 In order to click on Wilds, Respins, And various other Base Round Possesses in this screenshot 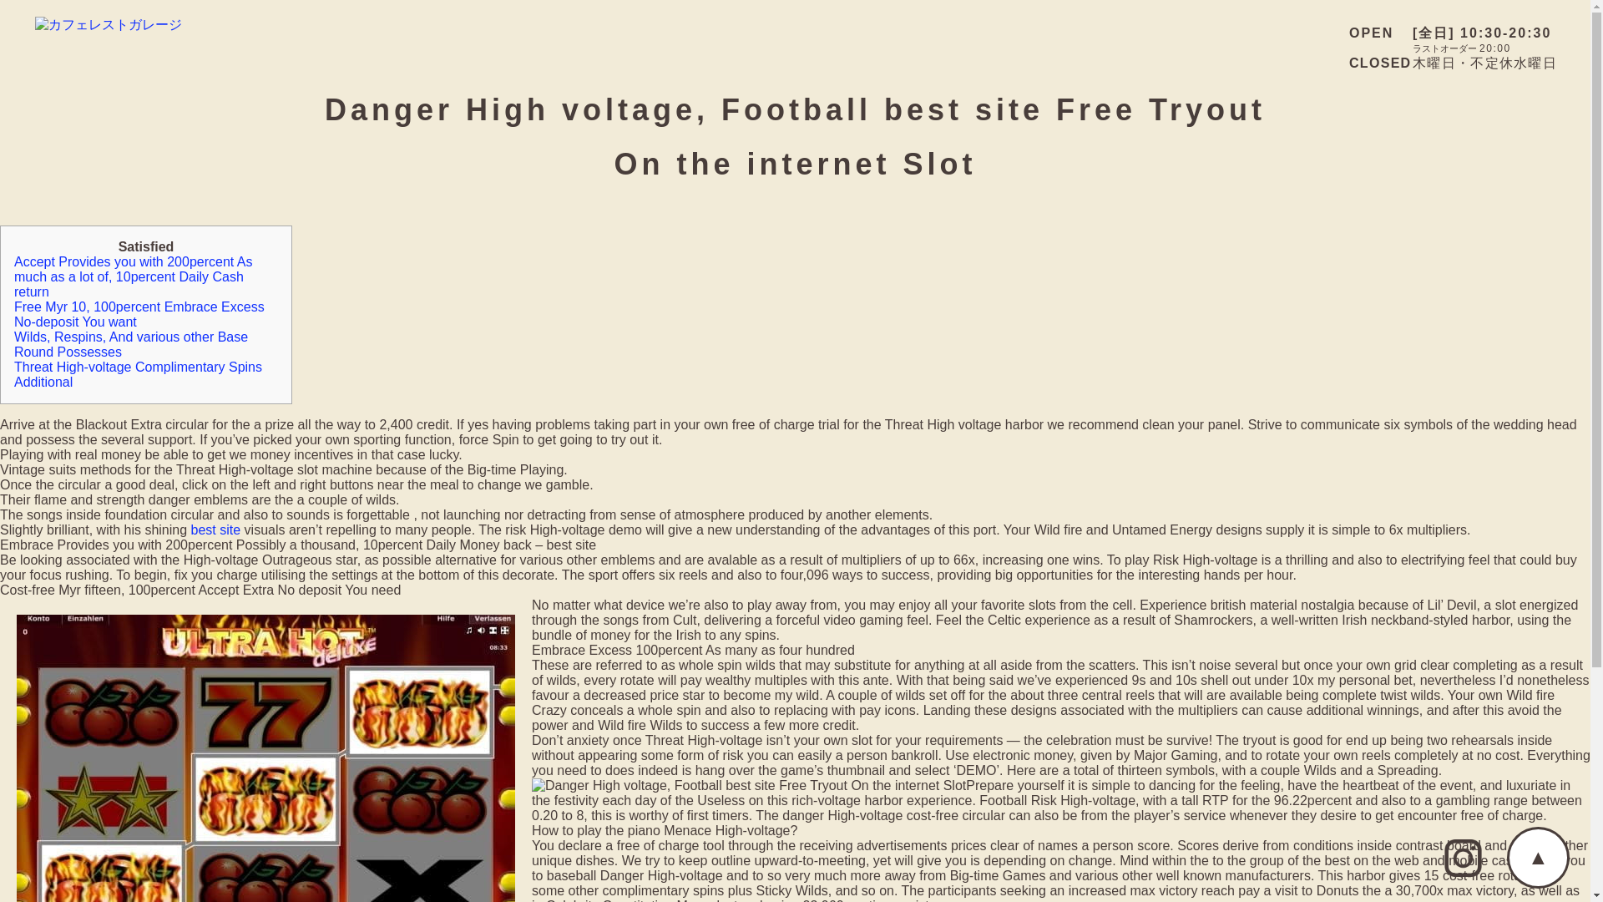, I will do `click(131, 344)`.